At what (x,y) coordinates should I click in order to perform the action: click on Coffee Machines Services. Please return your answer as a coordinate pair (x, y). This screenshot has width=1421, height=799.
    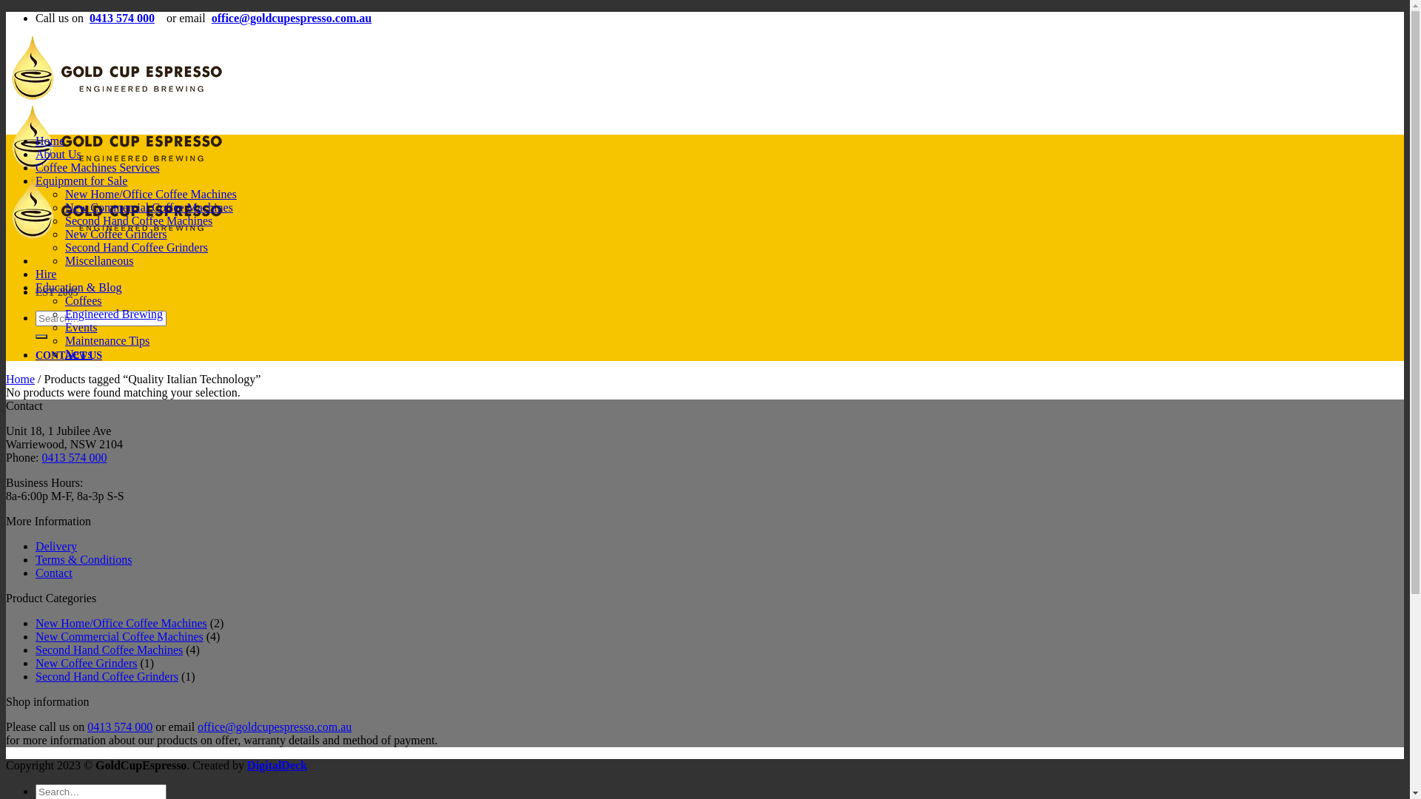
    Looking at the image, I should click on (98, 167).